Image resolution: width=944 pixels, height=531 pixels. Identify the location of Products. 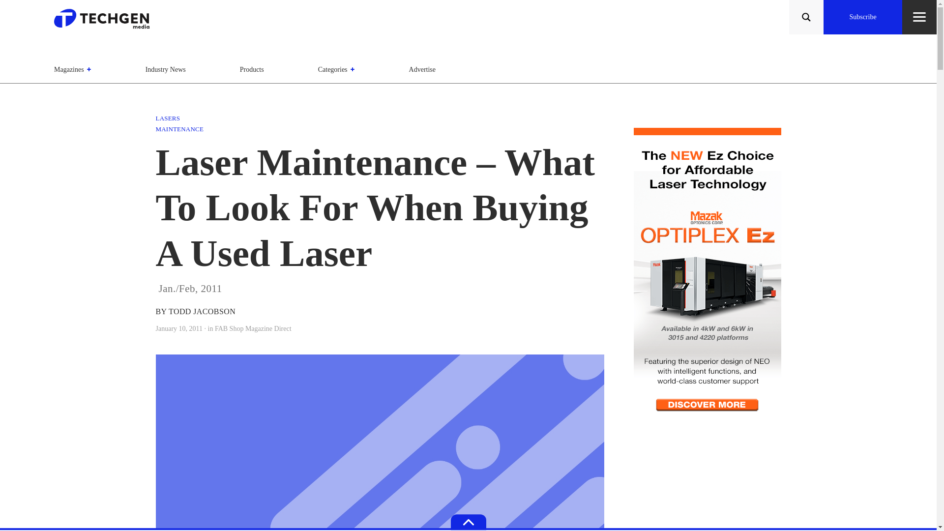
(252, 69).